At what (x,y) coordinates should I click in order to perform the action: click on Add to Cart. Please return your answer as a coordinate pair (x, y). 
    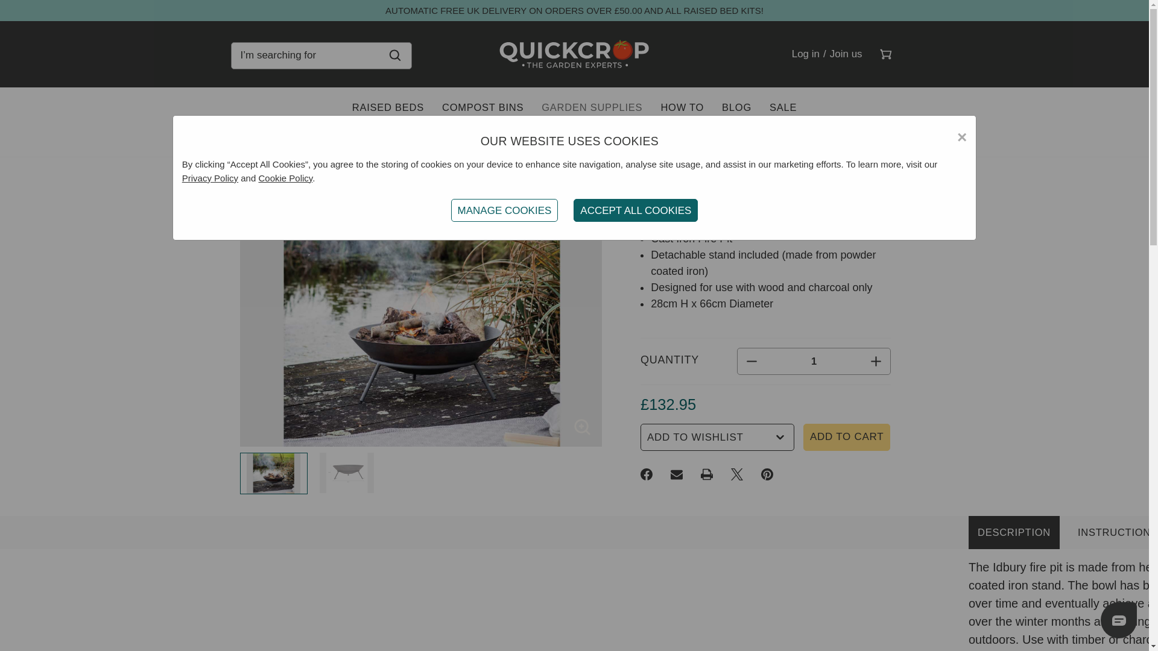
    Looking at the image, I should click on (847, 438).